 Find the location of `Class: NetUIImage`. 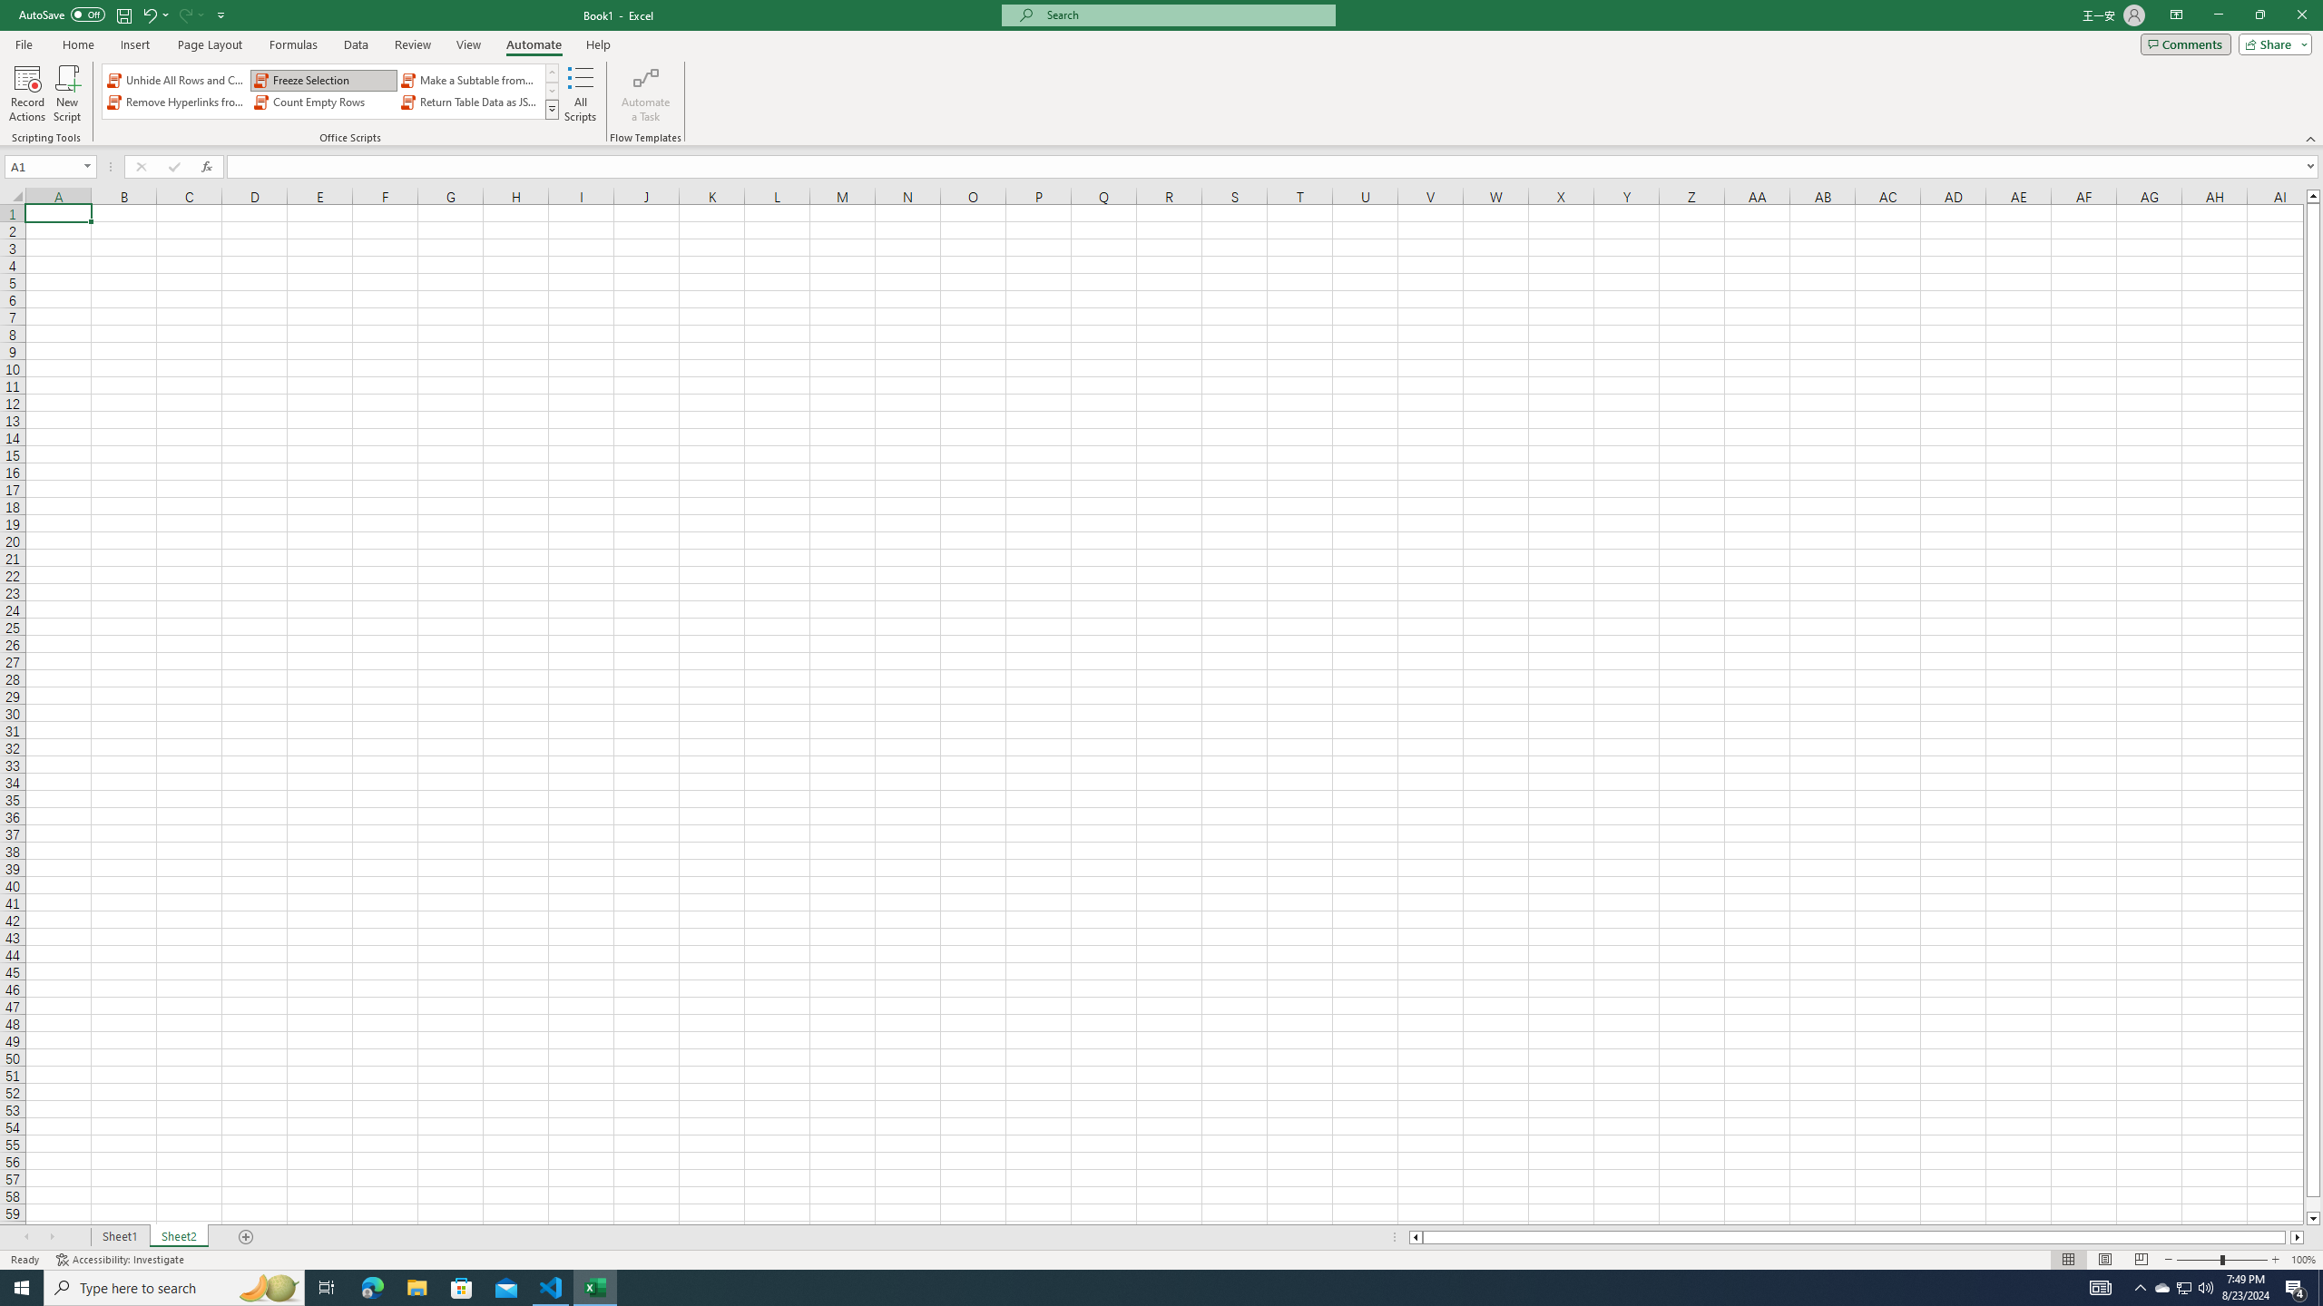

Class: NetUIImage is located at coordinates (552, 109).